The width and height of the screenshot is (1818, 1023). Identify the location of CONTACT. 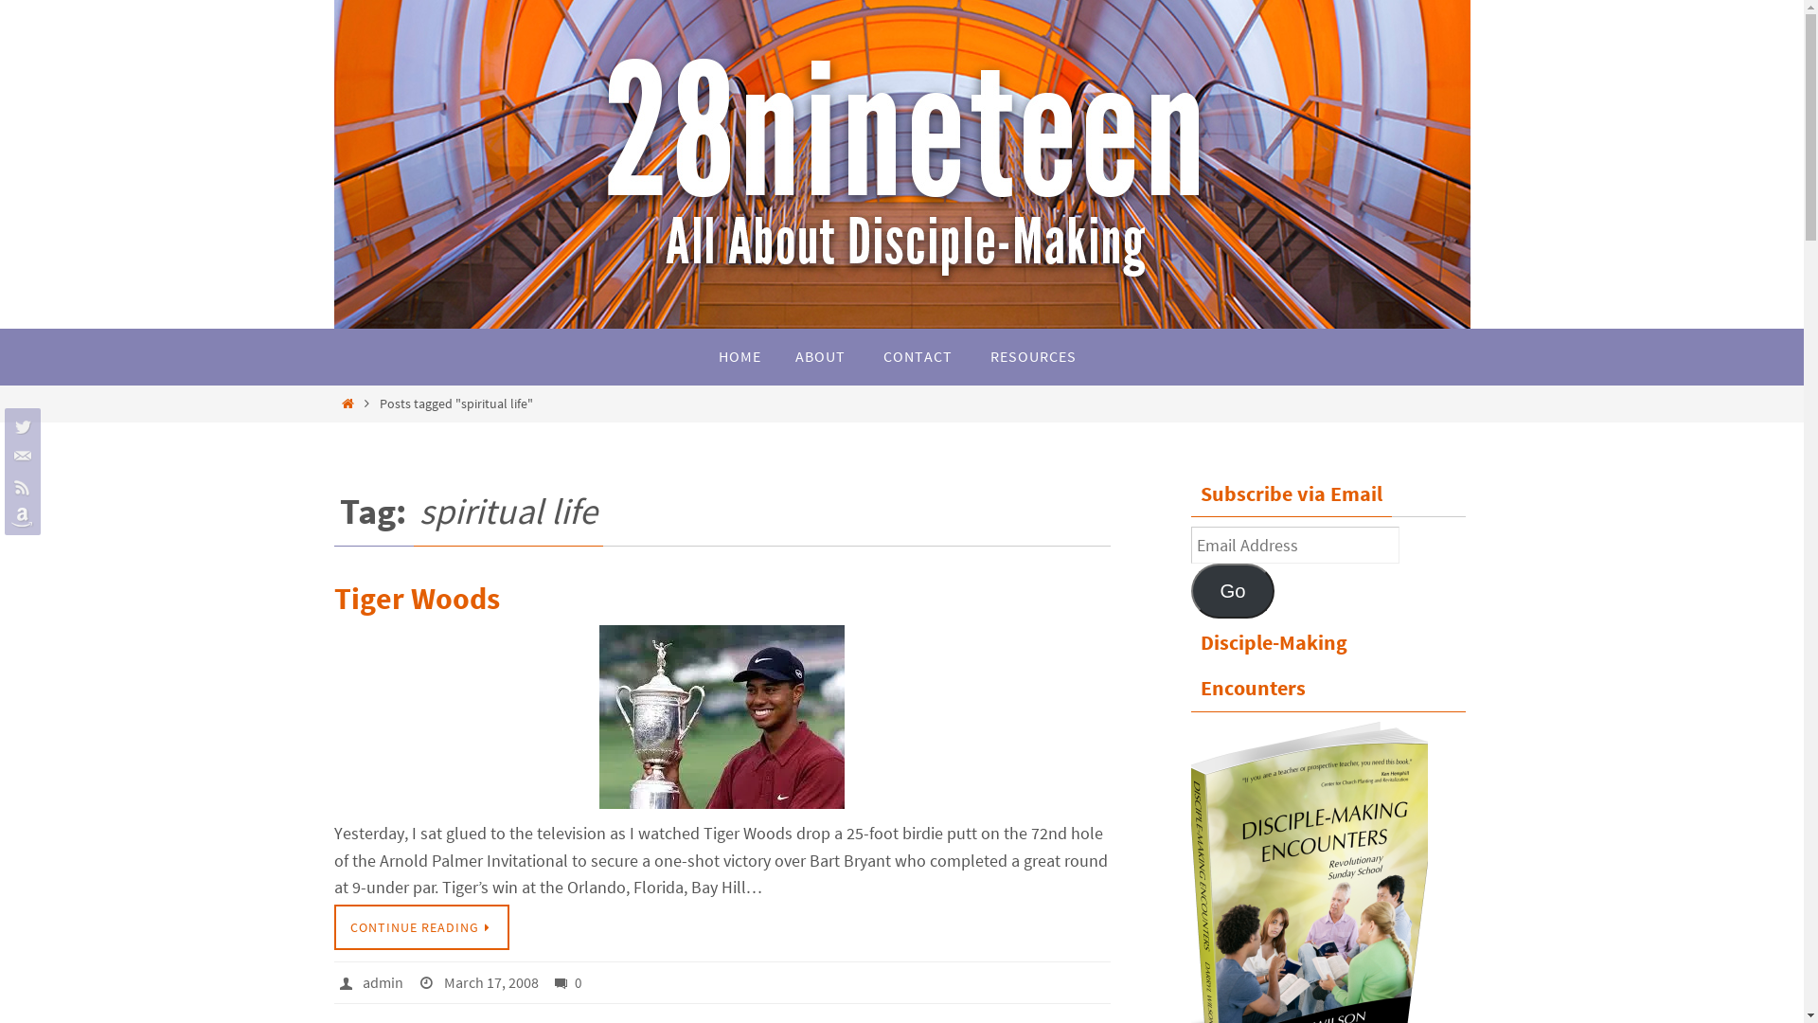
(917, 357).